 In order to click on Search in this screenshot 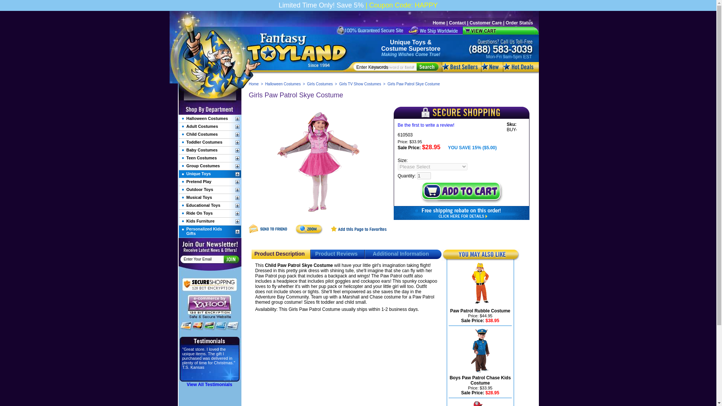, I will do `click(427, 67)`.